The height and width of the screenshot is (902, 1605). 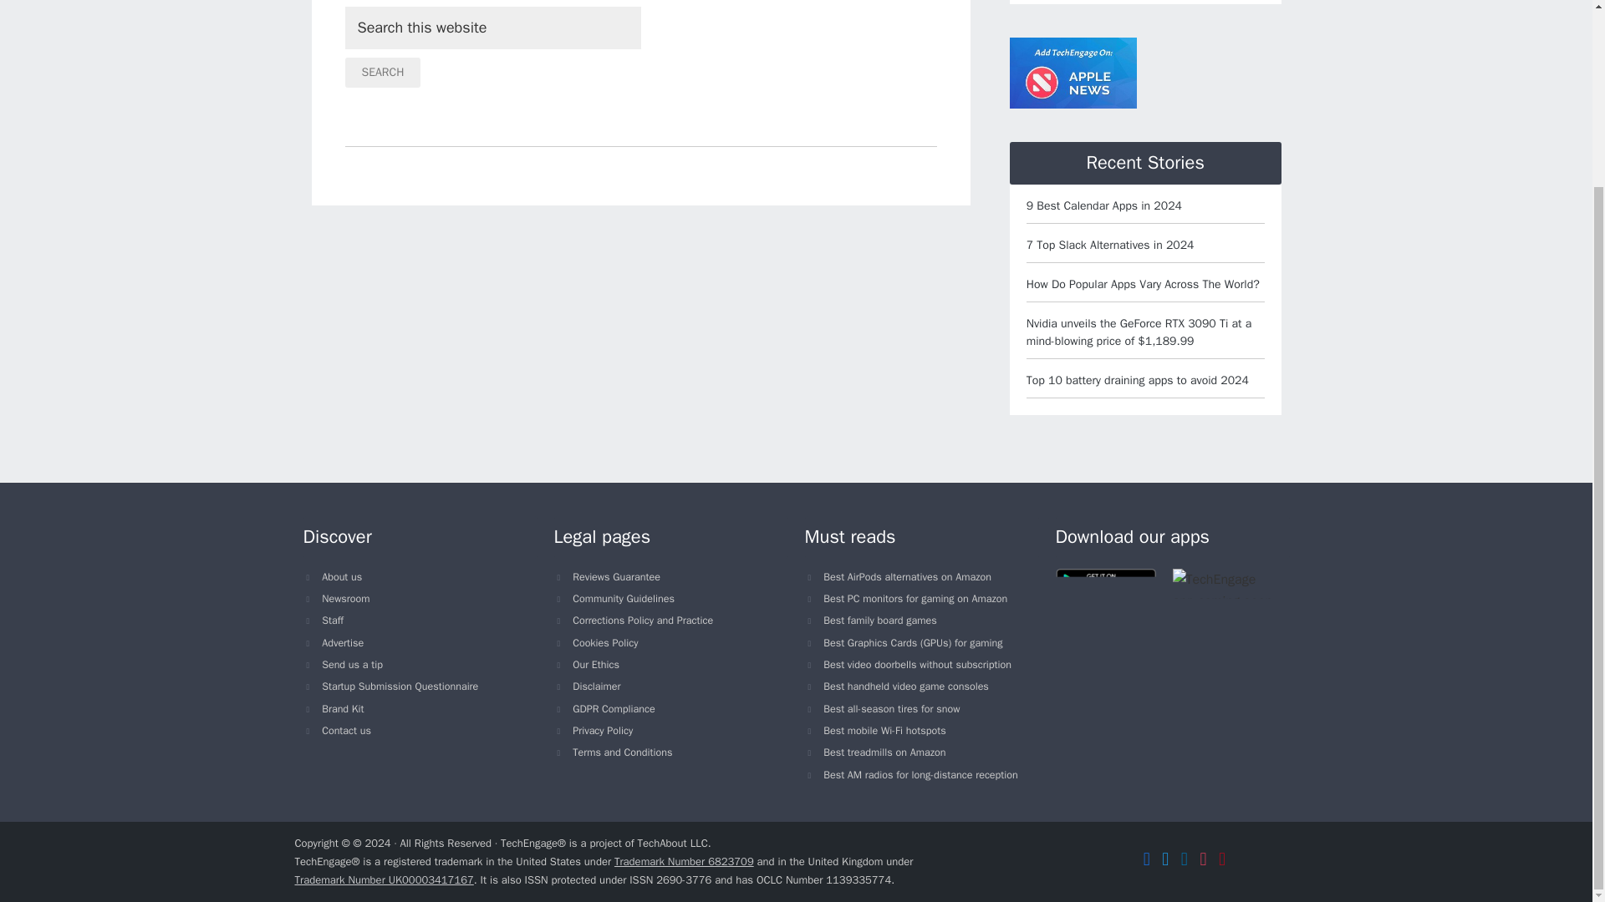 I want to click on Staff, so click(x=333, y=620).